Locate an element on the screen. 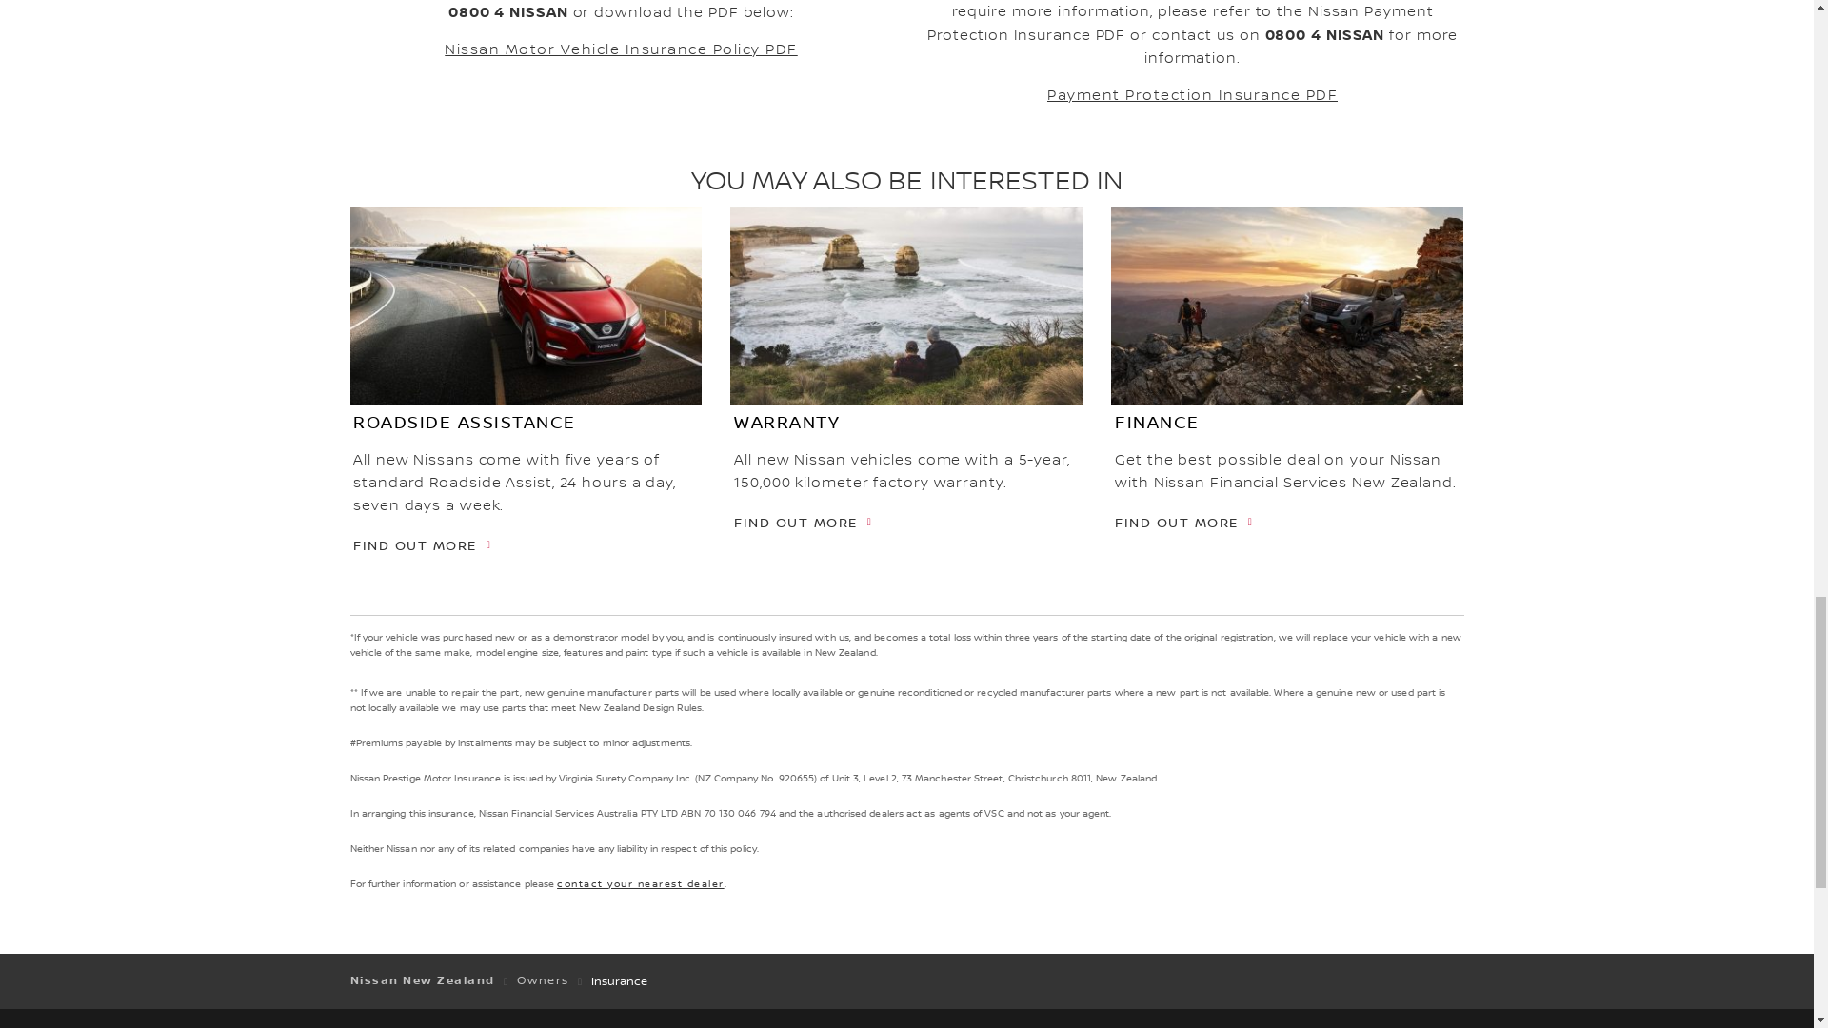  Find out more is located at coordinates (422, 546).